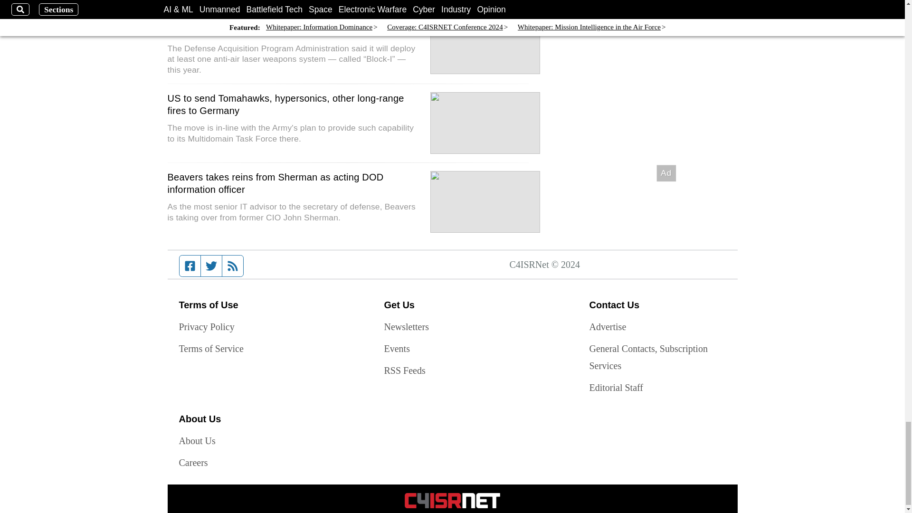  Describe the element at coordinates (190, 266) in the screenshot. I see `Facebook page` at that location.